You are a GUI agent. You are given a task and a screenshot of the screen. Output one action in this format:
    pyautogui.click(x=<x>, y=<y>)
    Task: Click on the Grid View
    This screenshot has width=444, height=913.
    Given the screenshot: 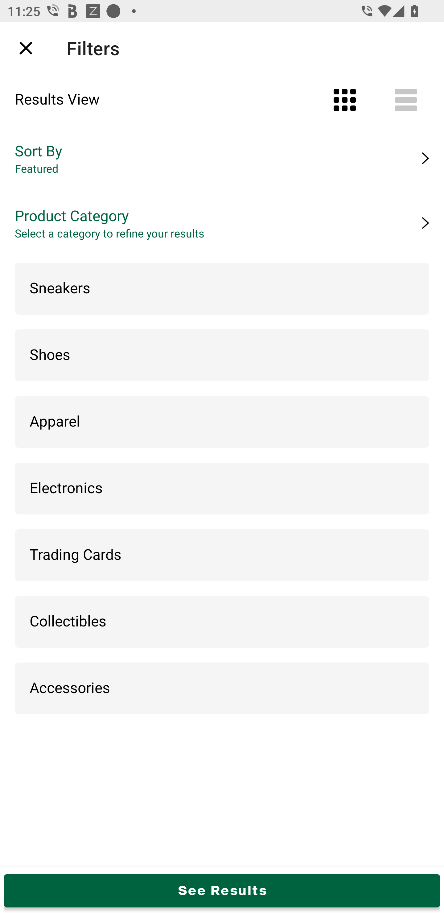 What is the action you would take?
    pyautogui.click(x=344, y=100)
    